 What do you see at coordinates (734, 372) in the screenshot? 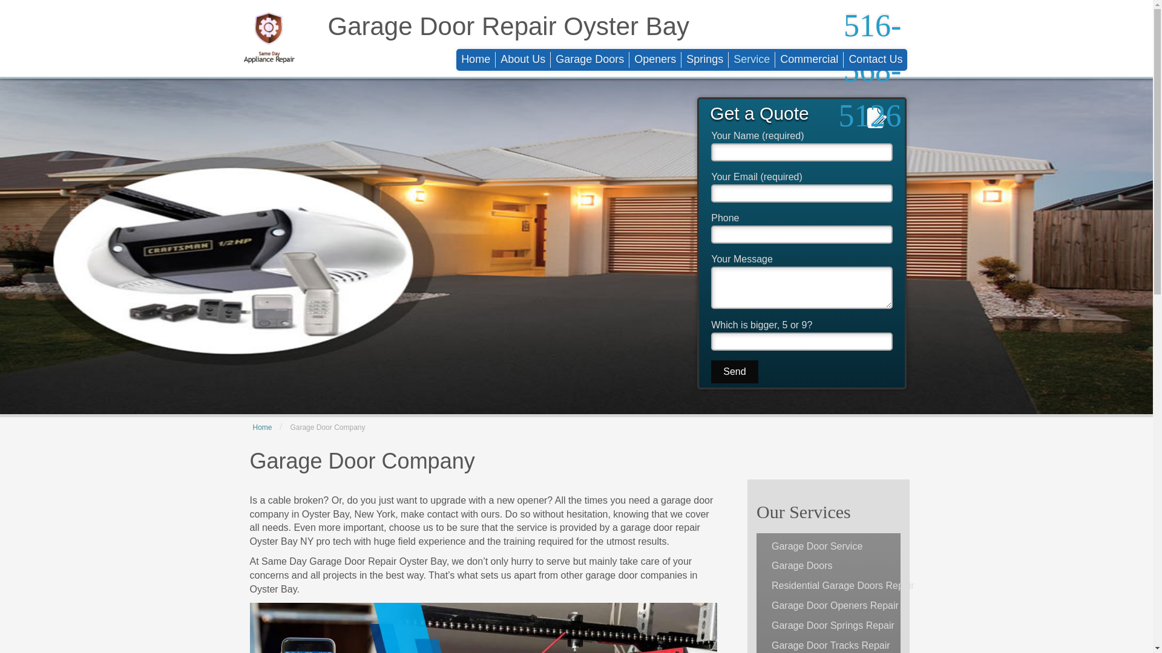
I see `Send` at bounding box center [734, 372].